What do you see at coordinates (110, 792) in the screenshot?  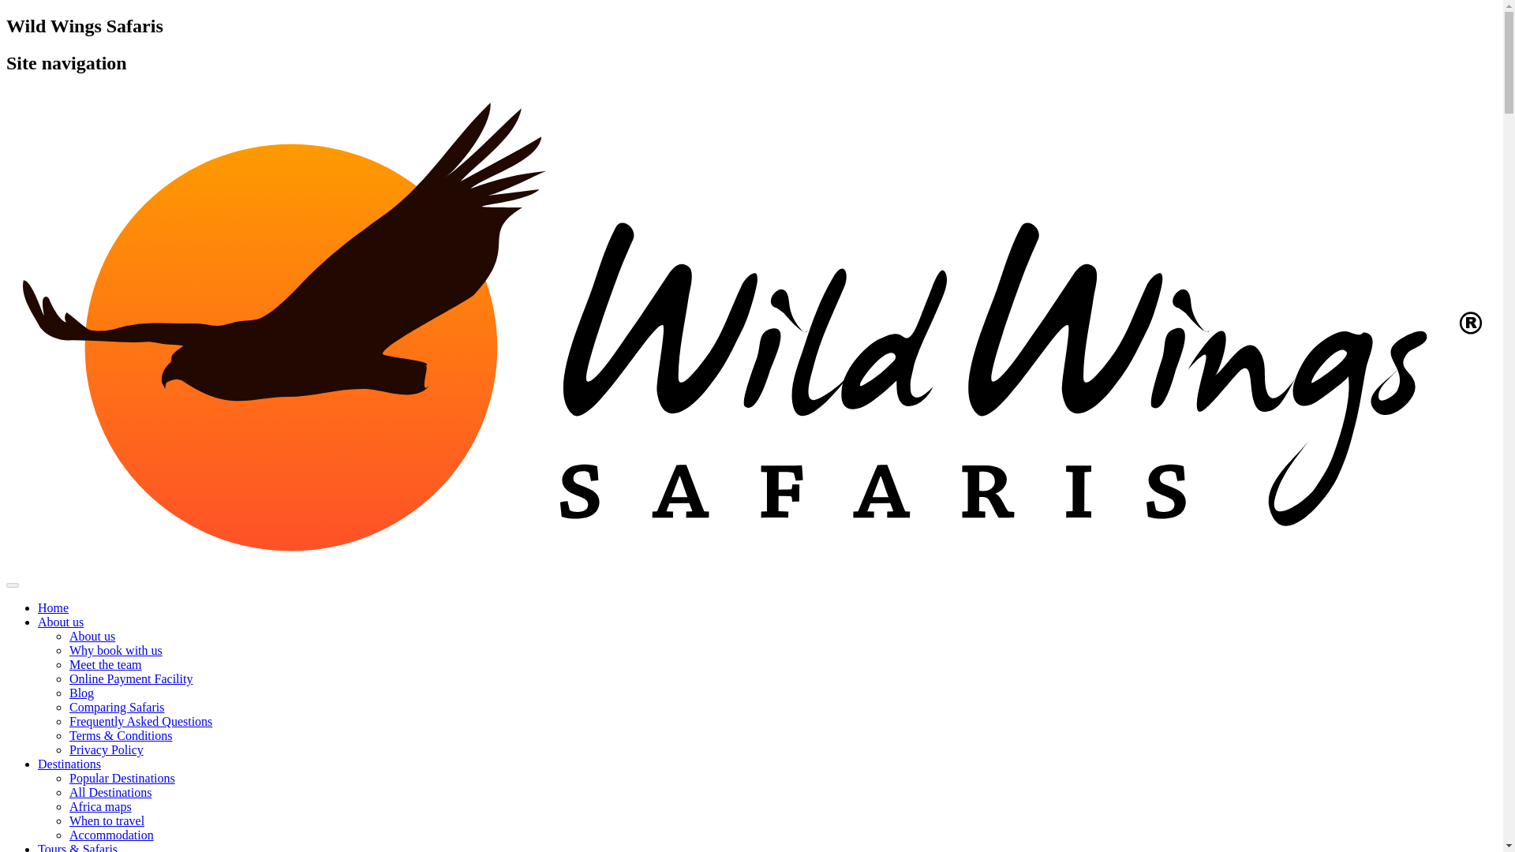 I see `All Destinations` at bounding box center [110, 792].